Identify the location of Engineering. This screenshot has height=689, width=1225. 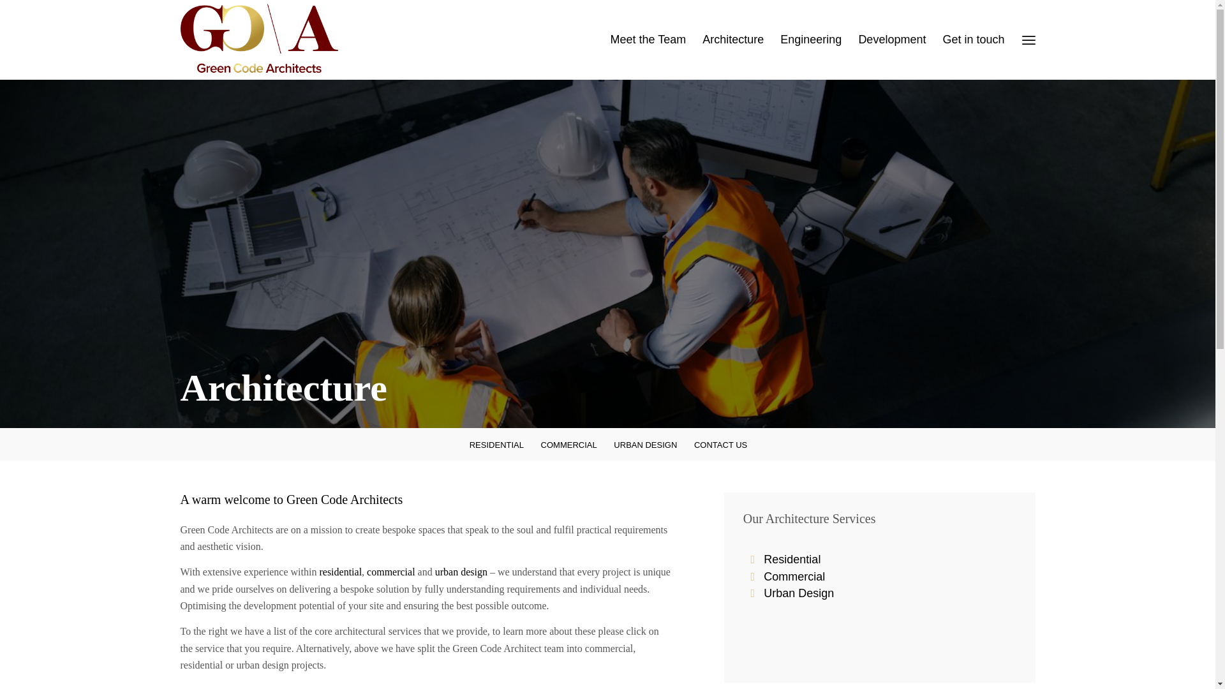
(810, 40).